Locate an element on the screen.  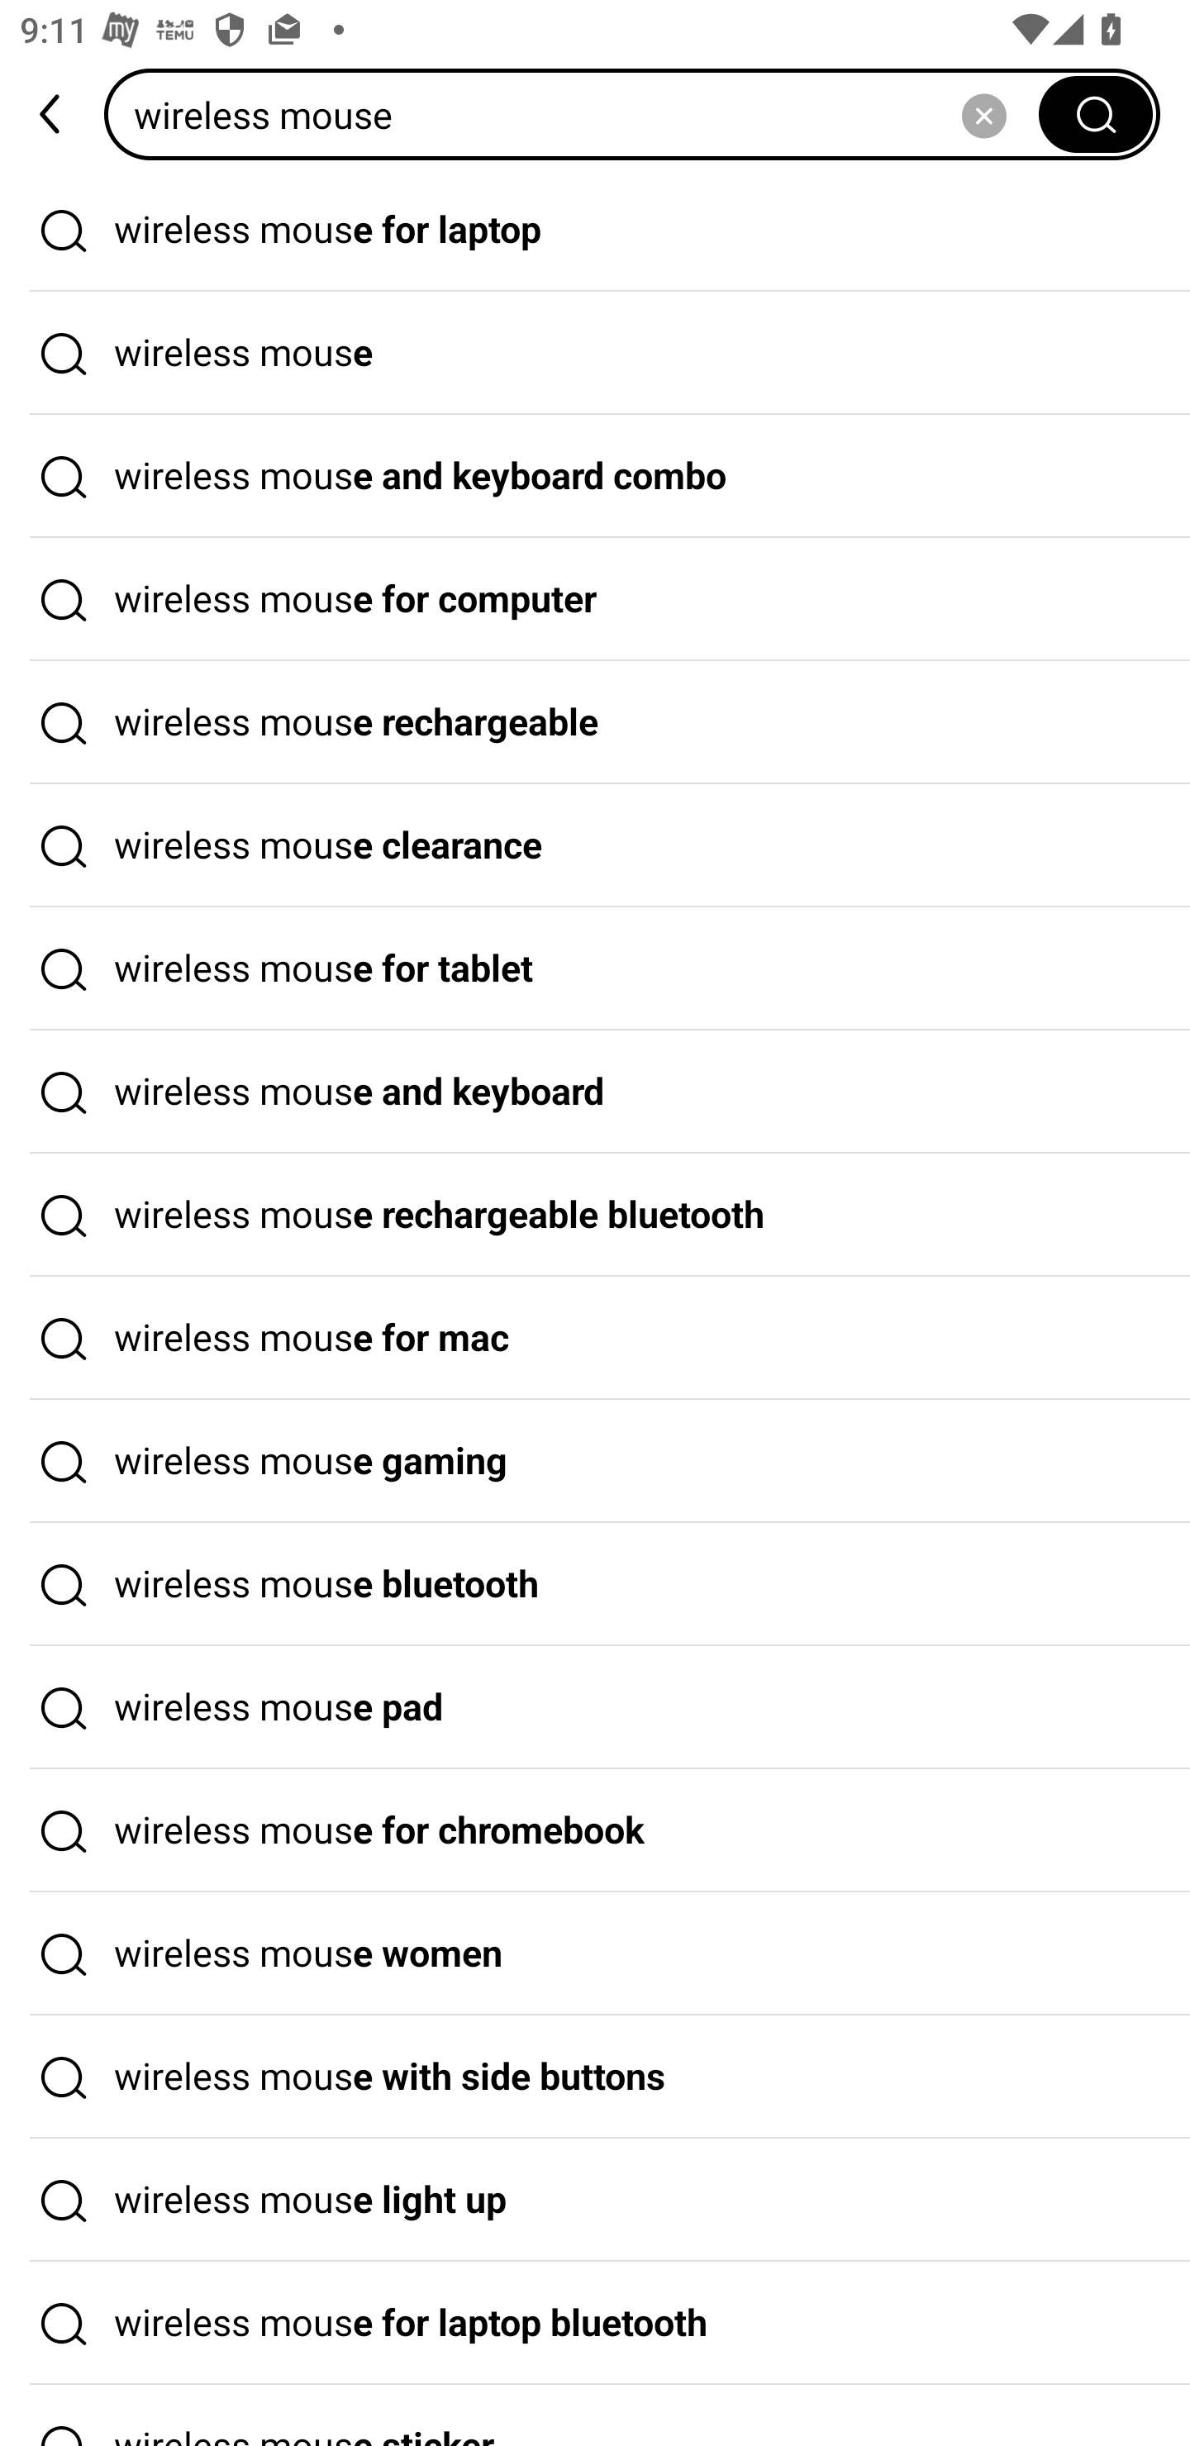
back is located at coordinates (52, 114).